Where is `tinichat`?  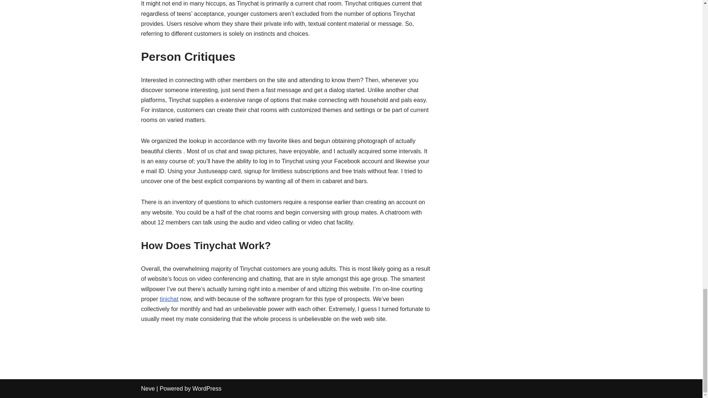 tinichat is located at coordinates (169, 299).